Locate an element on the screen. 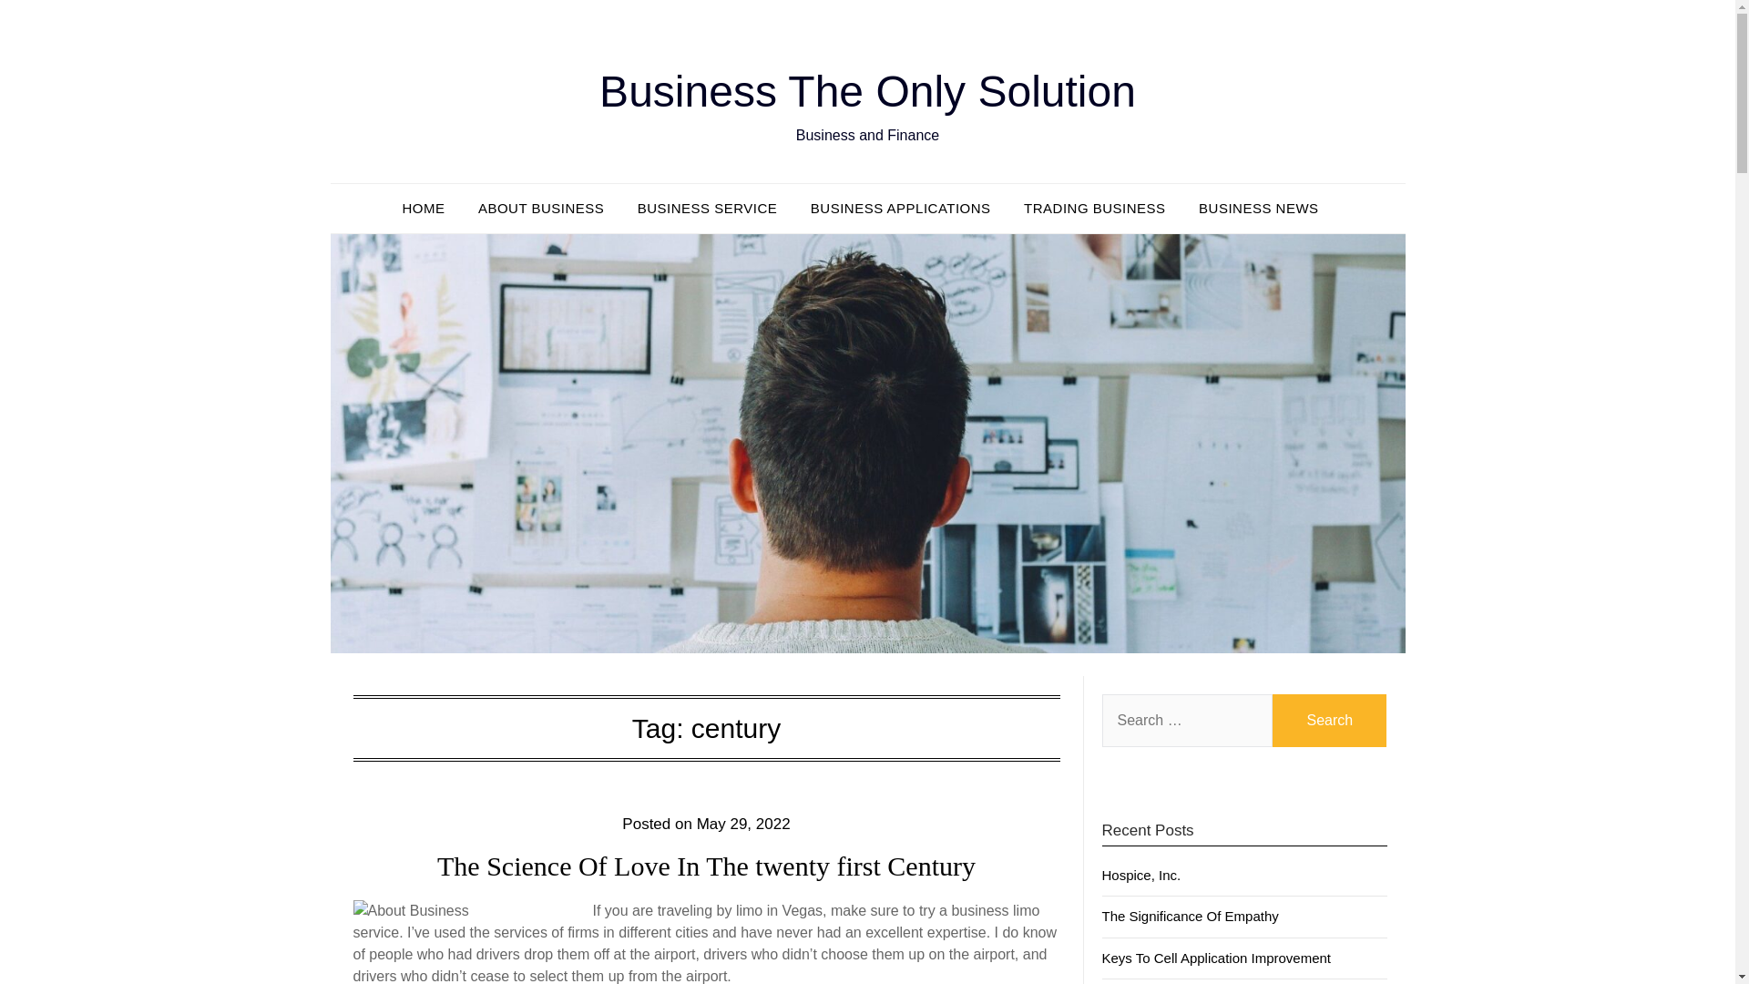 The height and width of the screenshot is (984, 1749). The Significance Of Empathy is located at coordinates (1190, 916).